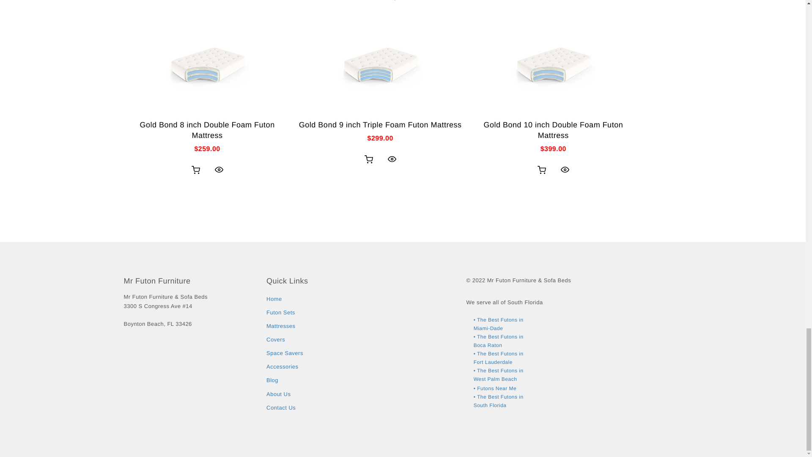 Image resolution: width=812 pixels, height=457 pixels. What do you see at coordinates (219, 170) in the screenshot?
I see `Quick View` at bounding box center [219, 170].